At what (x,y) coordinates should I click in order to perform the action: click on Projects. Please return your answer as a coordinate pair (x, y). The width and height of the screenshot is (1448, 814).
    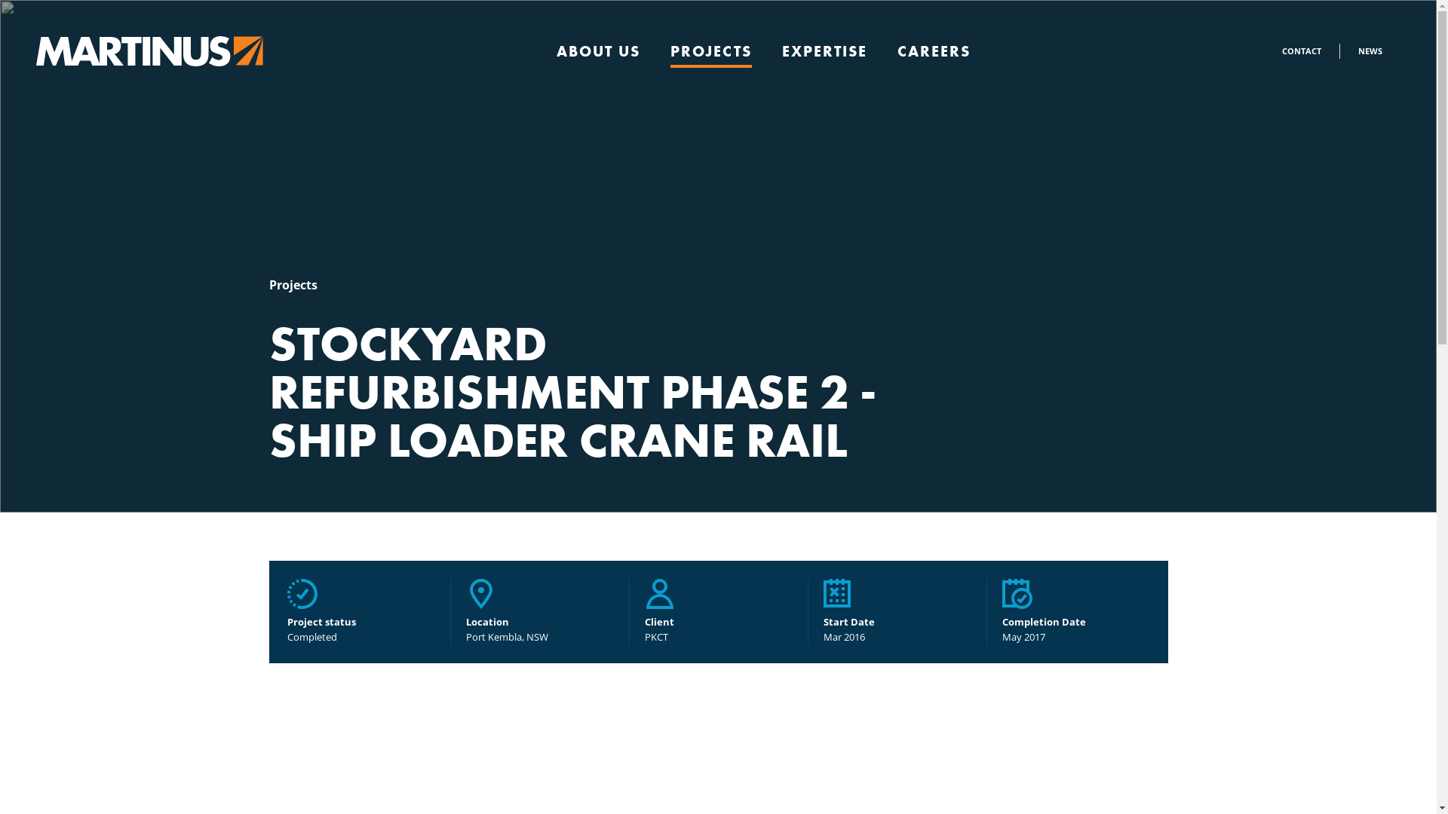
    Looking at the image, I should click on (293, 285).